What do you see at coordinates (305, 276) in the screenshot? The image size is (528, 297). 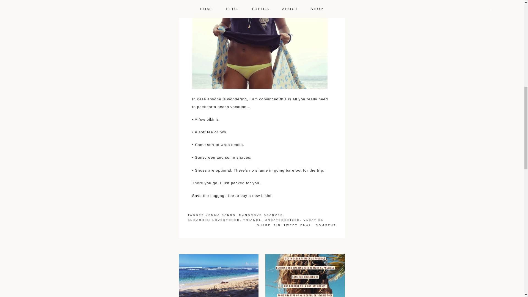 I see `In case anyone is looking for` at bounding box center [305, 276].